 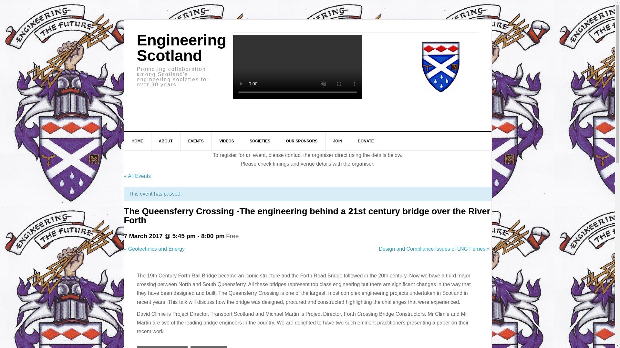 I want to click on Add to Google Calendar, so click(x=162, y=347).